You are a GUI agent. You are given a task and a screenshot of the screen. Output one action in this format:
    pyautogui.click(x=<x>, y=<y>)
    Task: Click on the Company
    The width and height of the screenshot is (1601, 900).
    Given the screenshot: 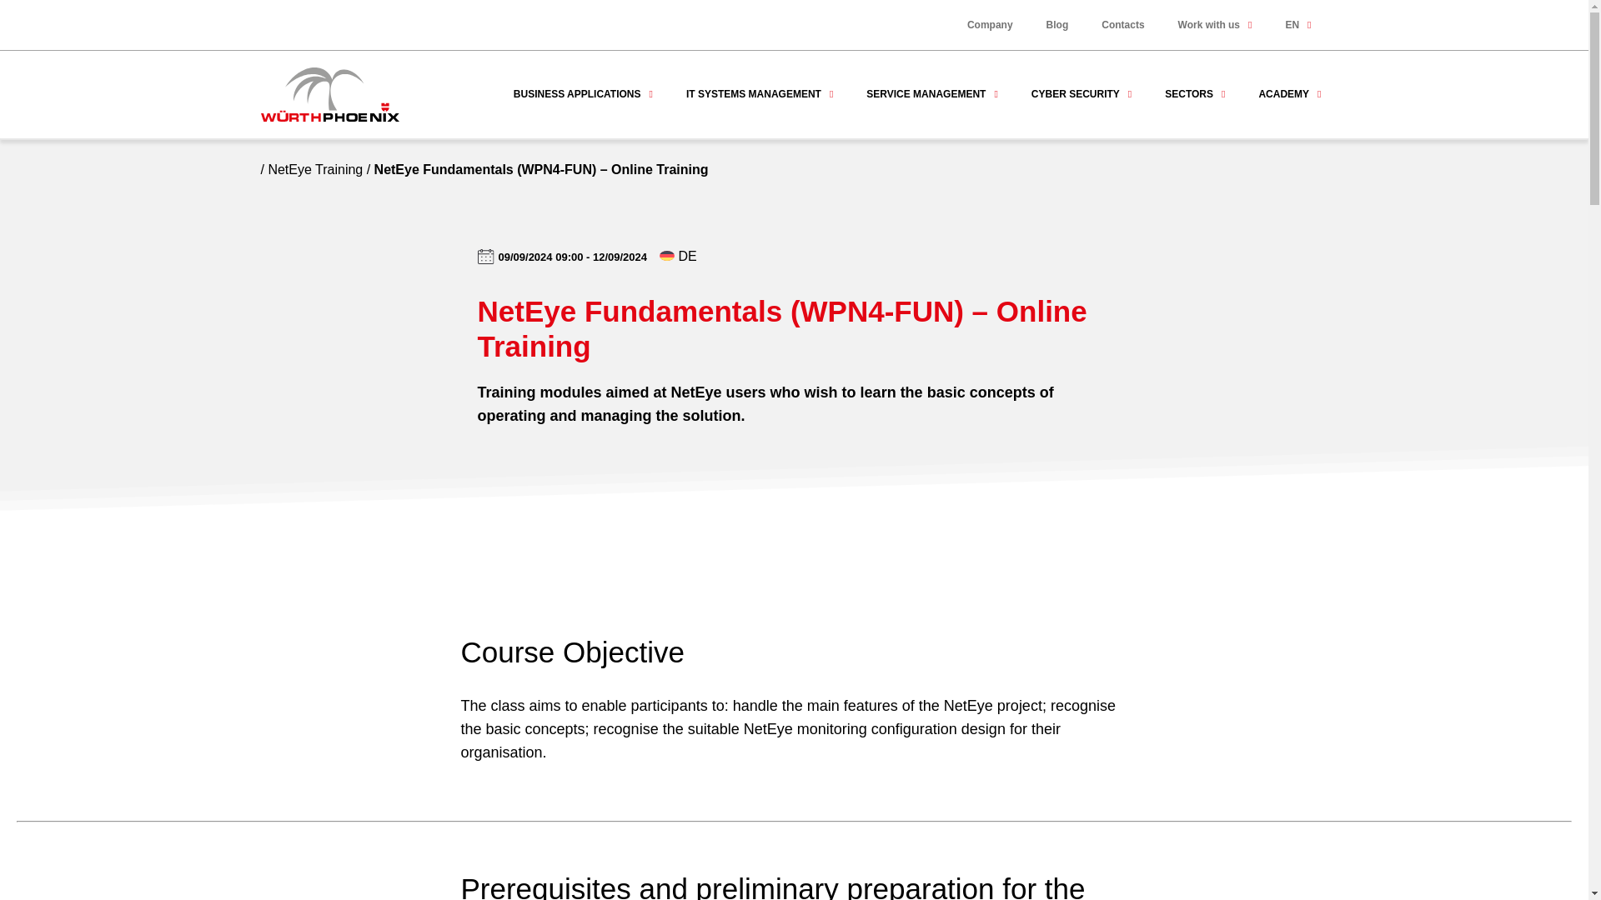 What is the action you would take?
    pyautogui.click(x=990, y=24)
    